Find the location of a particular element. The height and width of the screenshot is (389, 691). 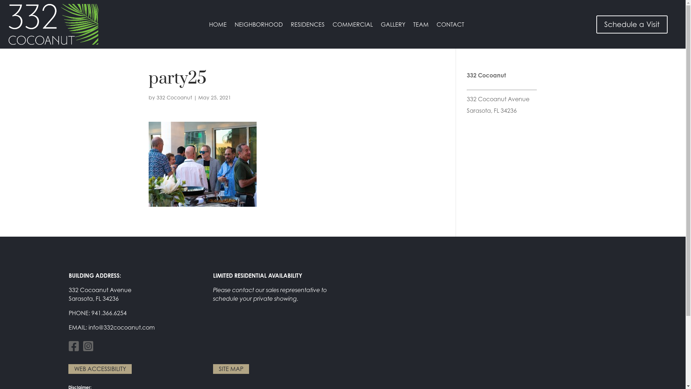

332 Cocoanut Instagram is located at coordinates (88, 348).